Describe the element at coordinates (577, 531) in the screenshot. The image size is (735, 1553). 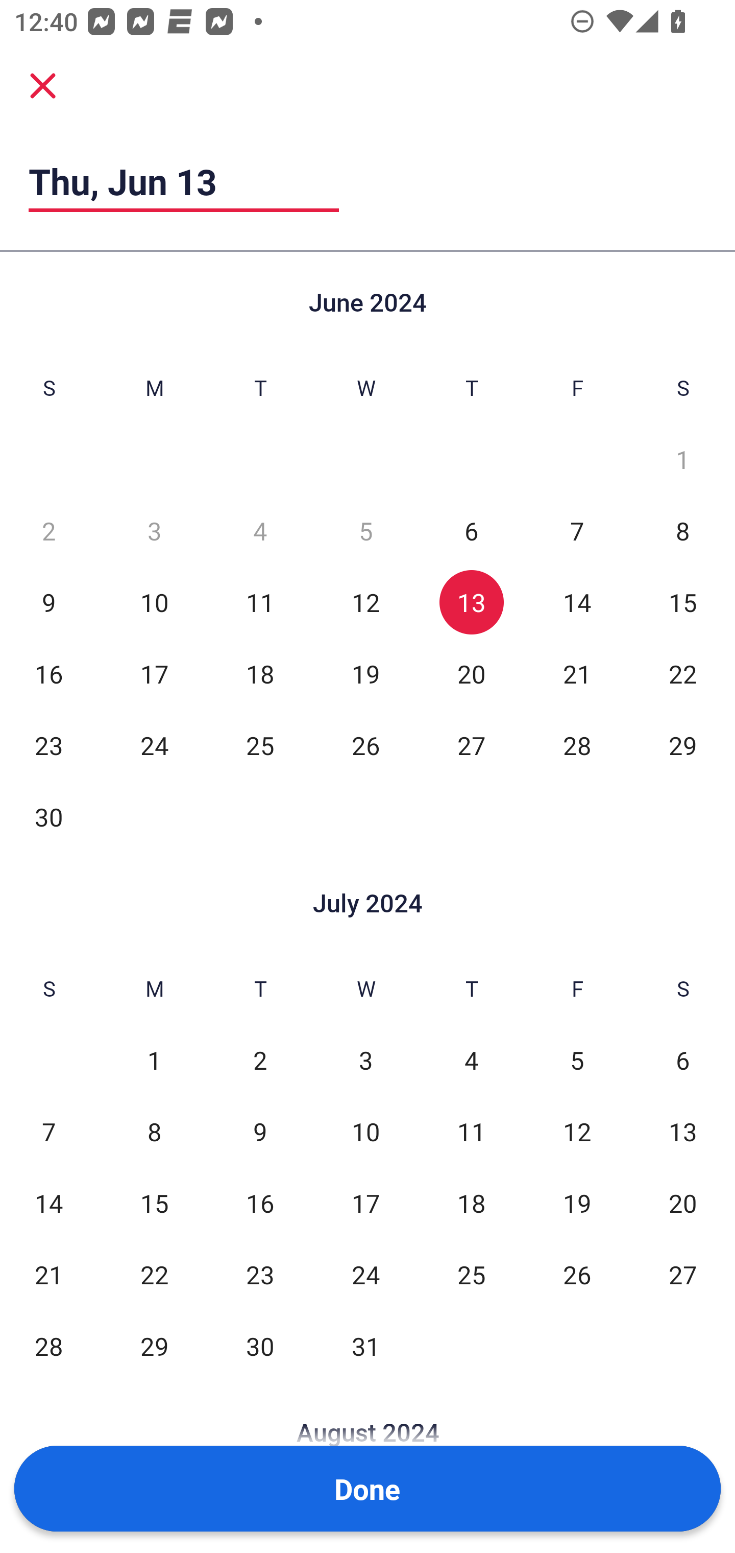
I see `7 Fri, Jun 7, Not Selected` at that location.